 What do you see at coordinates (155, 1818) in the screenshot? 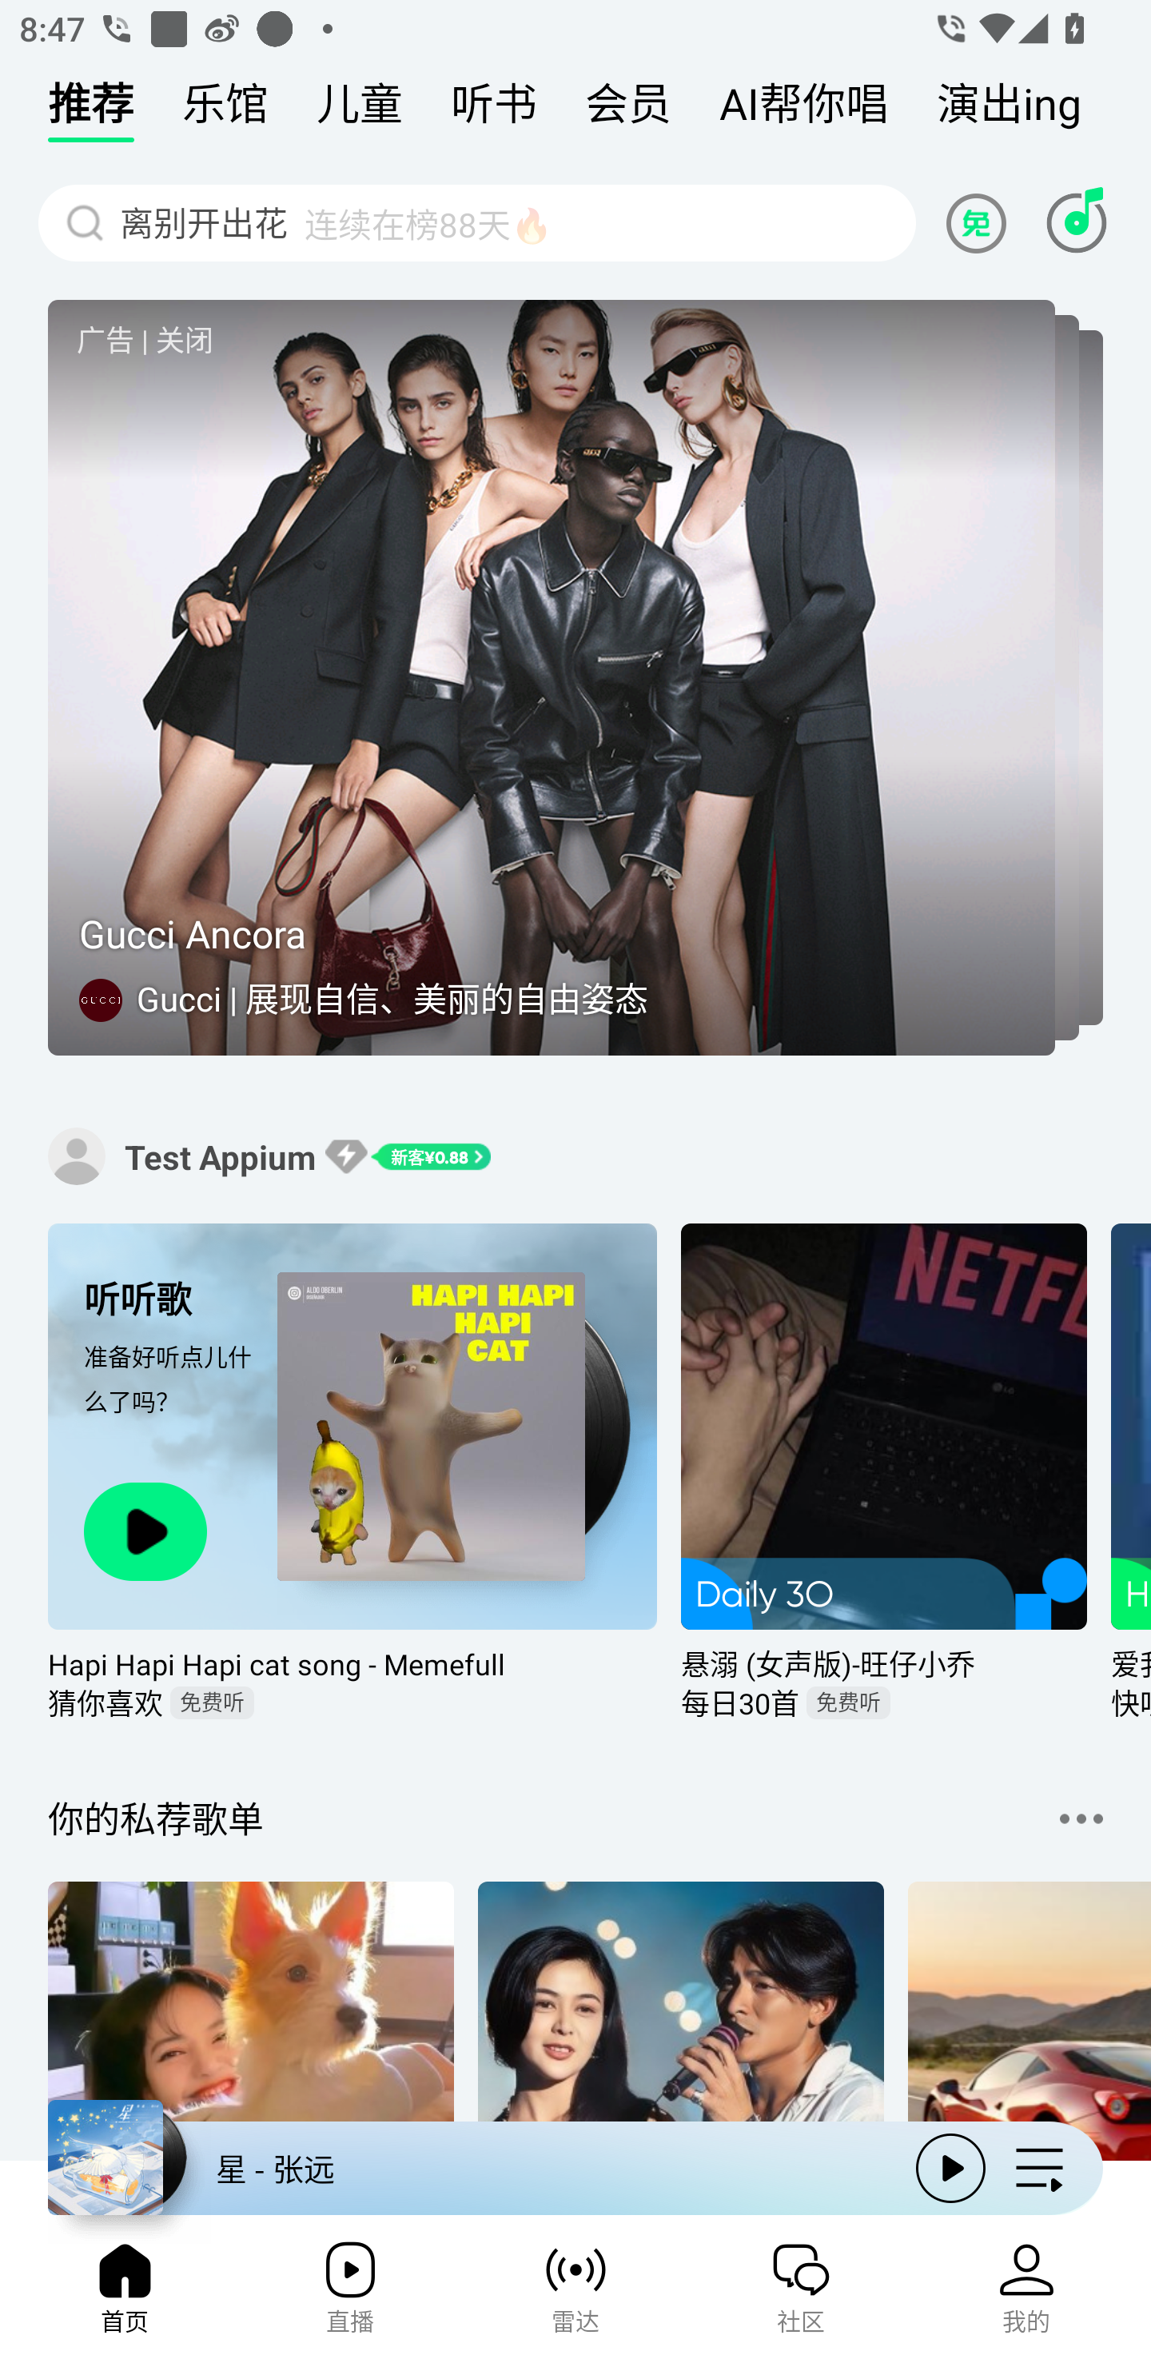
I see `你的私荐歌单` at bounding box center [155, 1818].